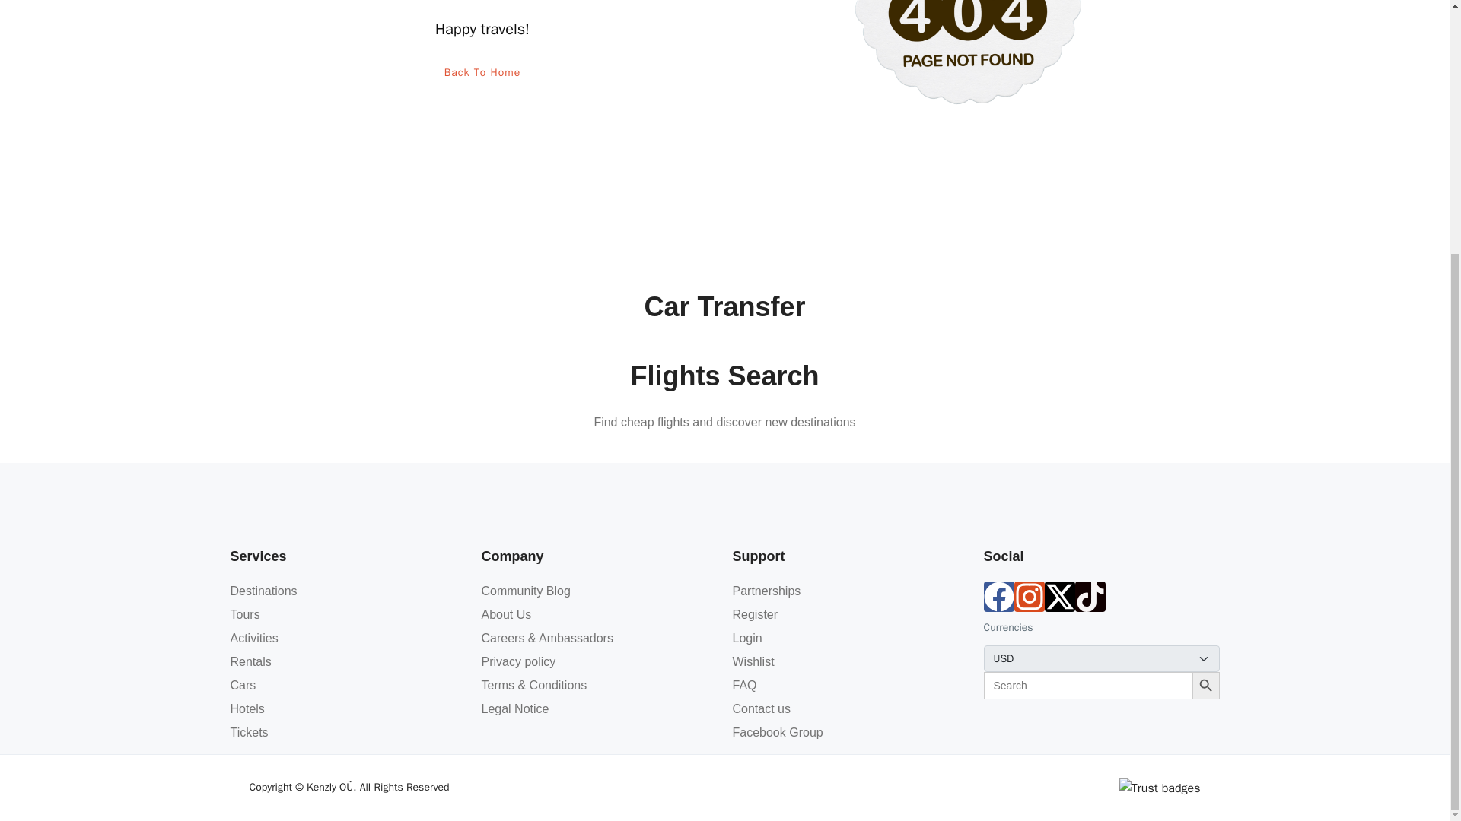 The image size is (1461, 821). Describe the element at coordinates (514, 708) in the screenshot. I see `Legal Notice` at that location.